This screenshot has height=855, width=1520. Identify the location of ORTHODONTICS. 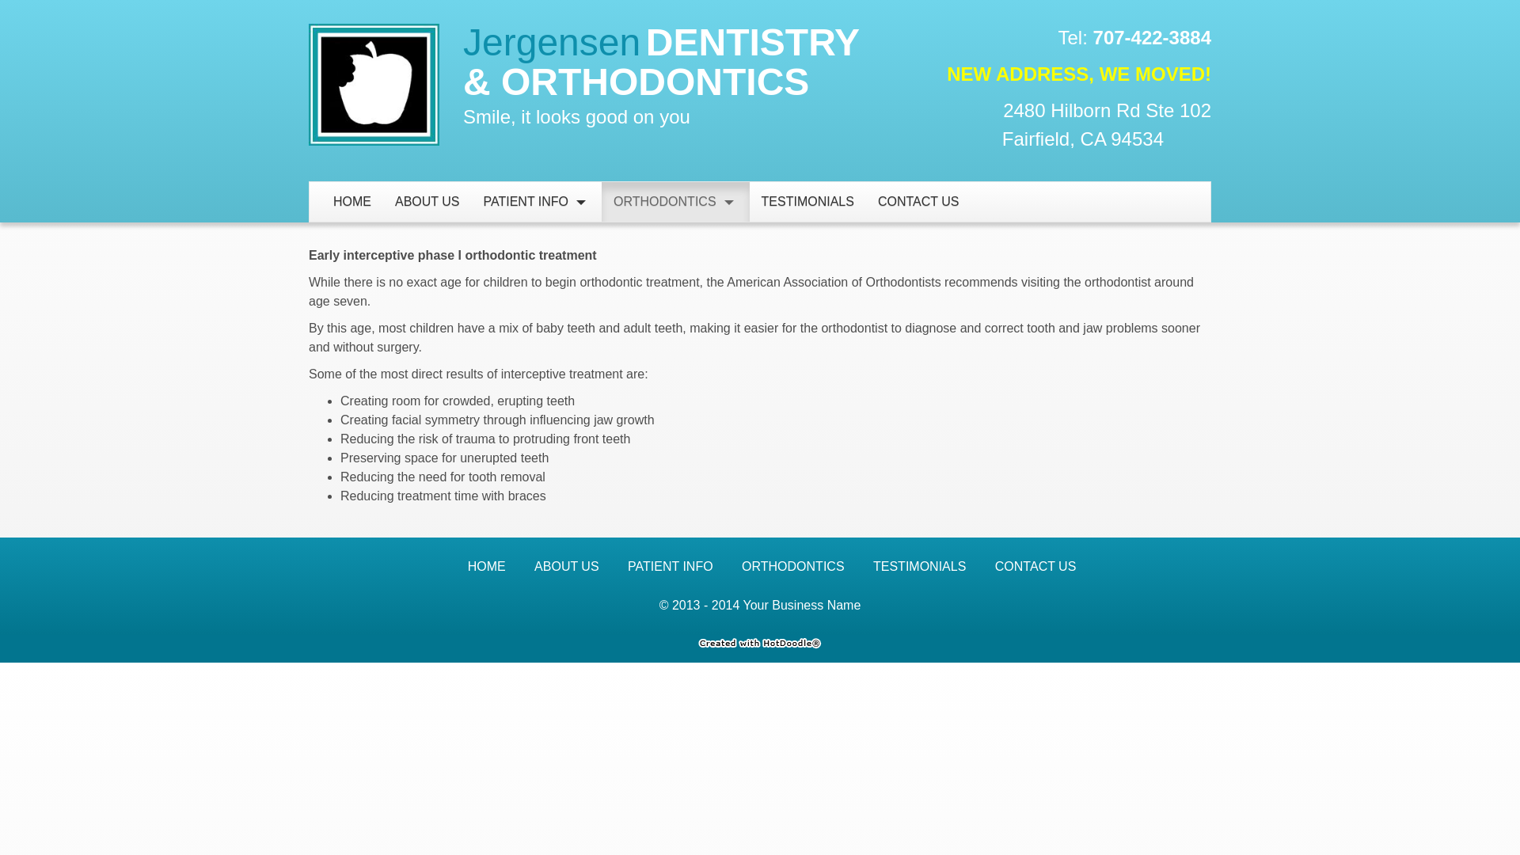
(659, 201).